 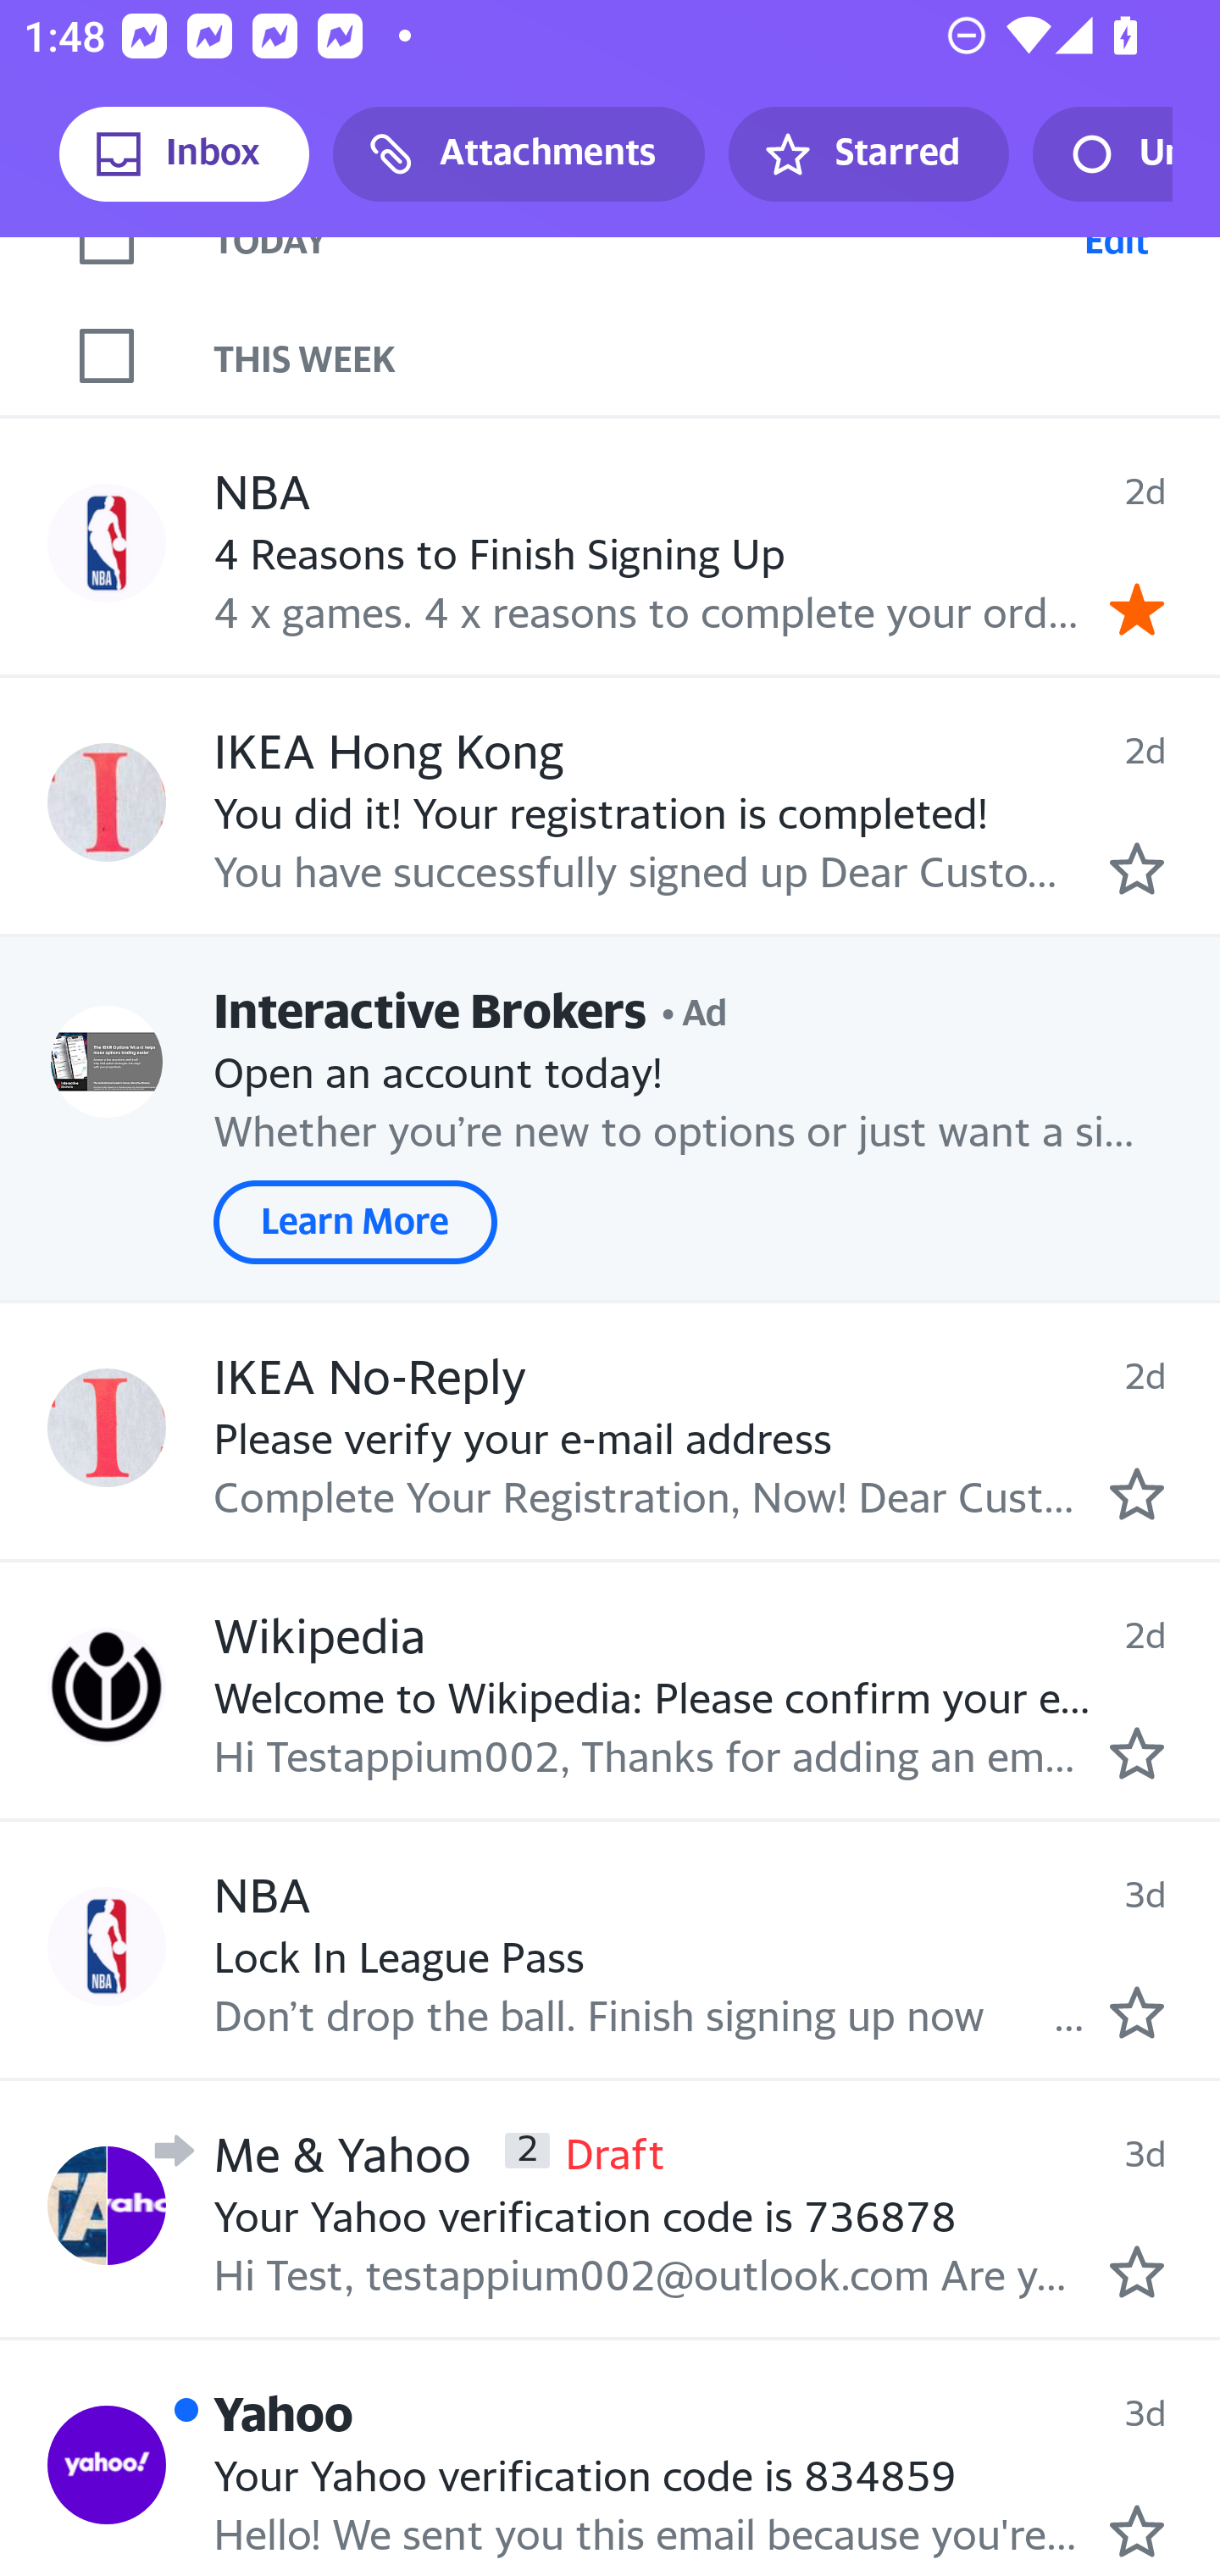 I want to click on Mark as starred., so click(x=1137, y=2270).